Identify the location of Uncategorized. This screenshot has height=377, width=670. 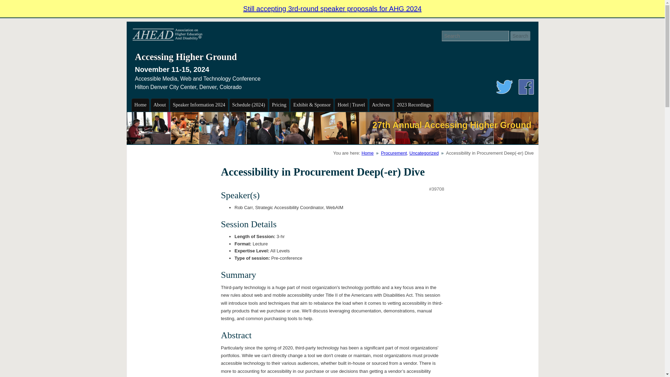
(424, 153).